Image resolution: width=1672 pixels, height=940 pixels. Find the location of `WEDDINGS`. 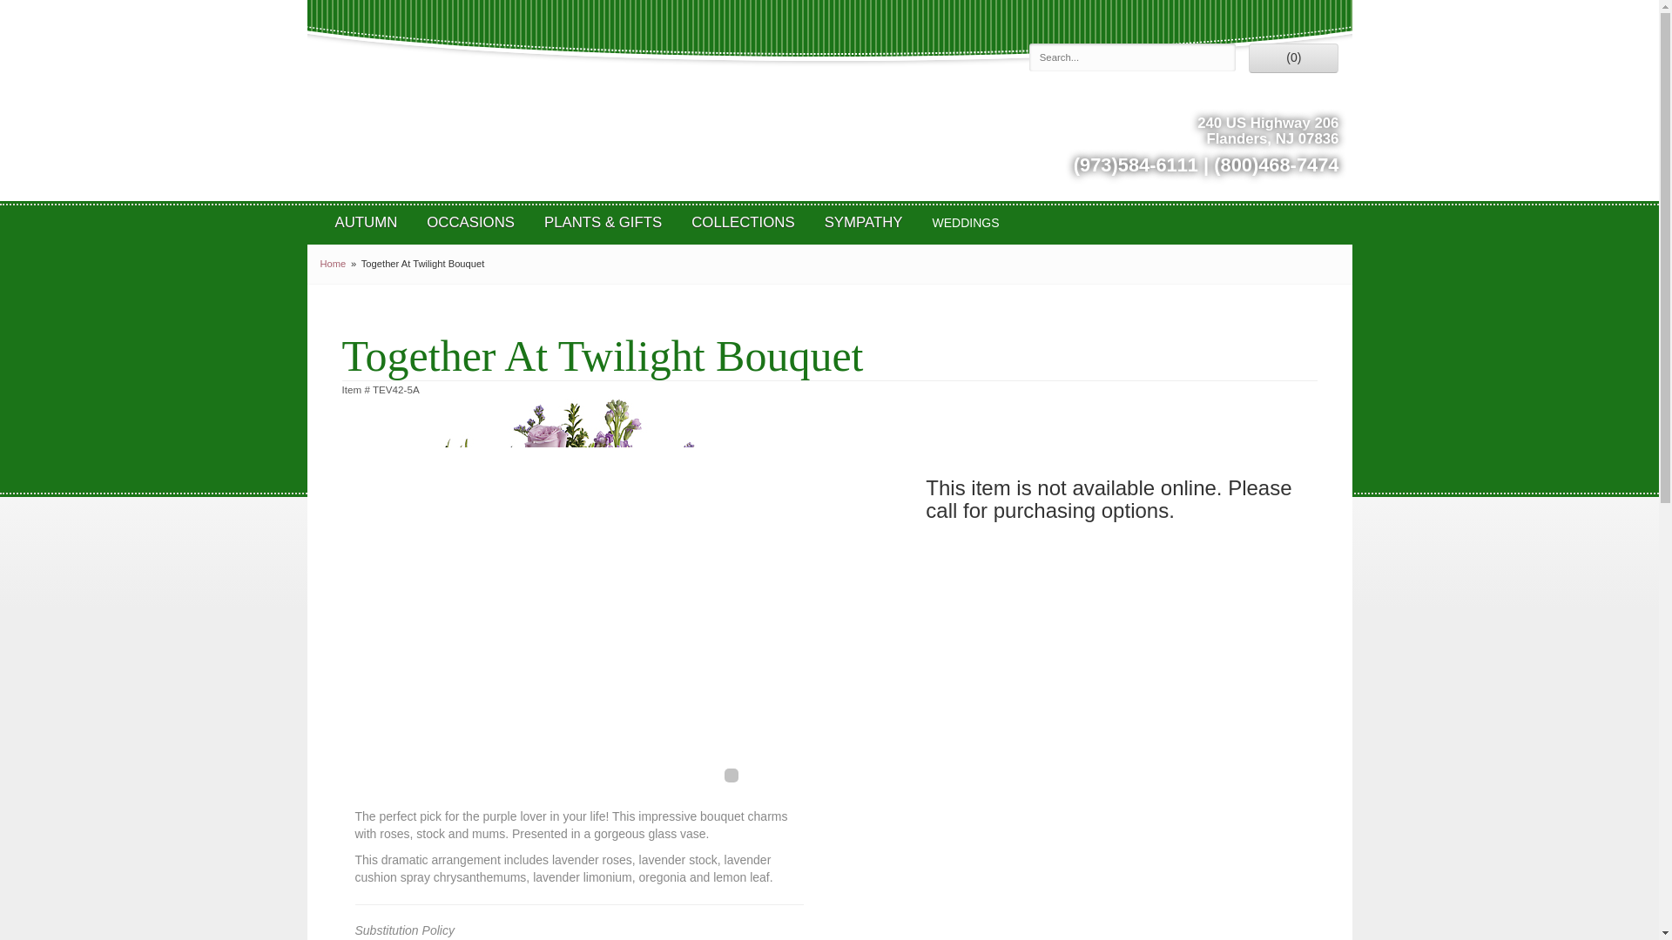

WEDDINGS is located at coordinates (965, 223).